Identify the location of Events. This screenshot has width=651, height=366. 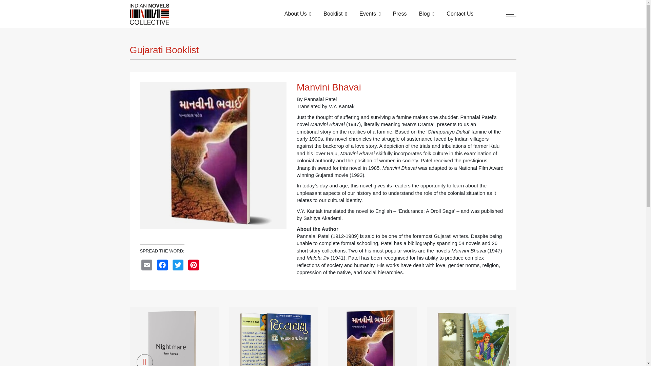
(370, 14).